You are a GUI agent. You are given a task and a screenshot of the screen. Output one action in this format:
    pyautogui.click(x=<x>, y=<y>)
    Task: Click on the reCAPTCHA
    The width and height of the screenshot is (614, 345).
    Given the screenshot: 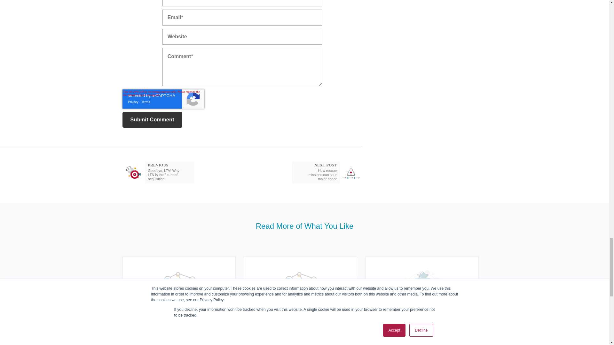 What is the action you would take?
    pyautogui.click(x=163, y=99)
    